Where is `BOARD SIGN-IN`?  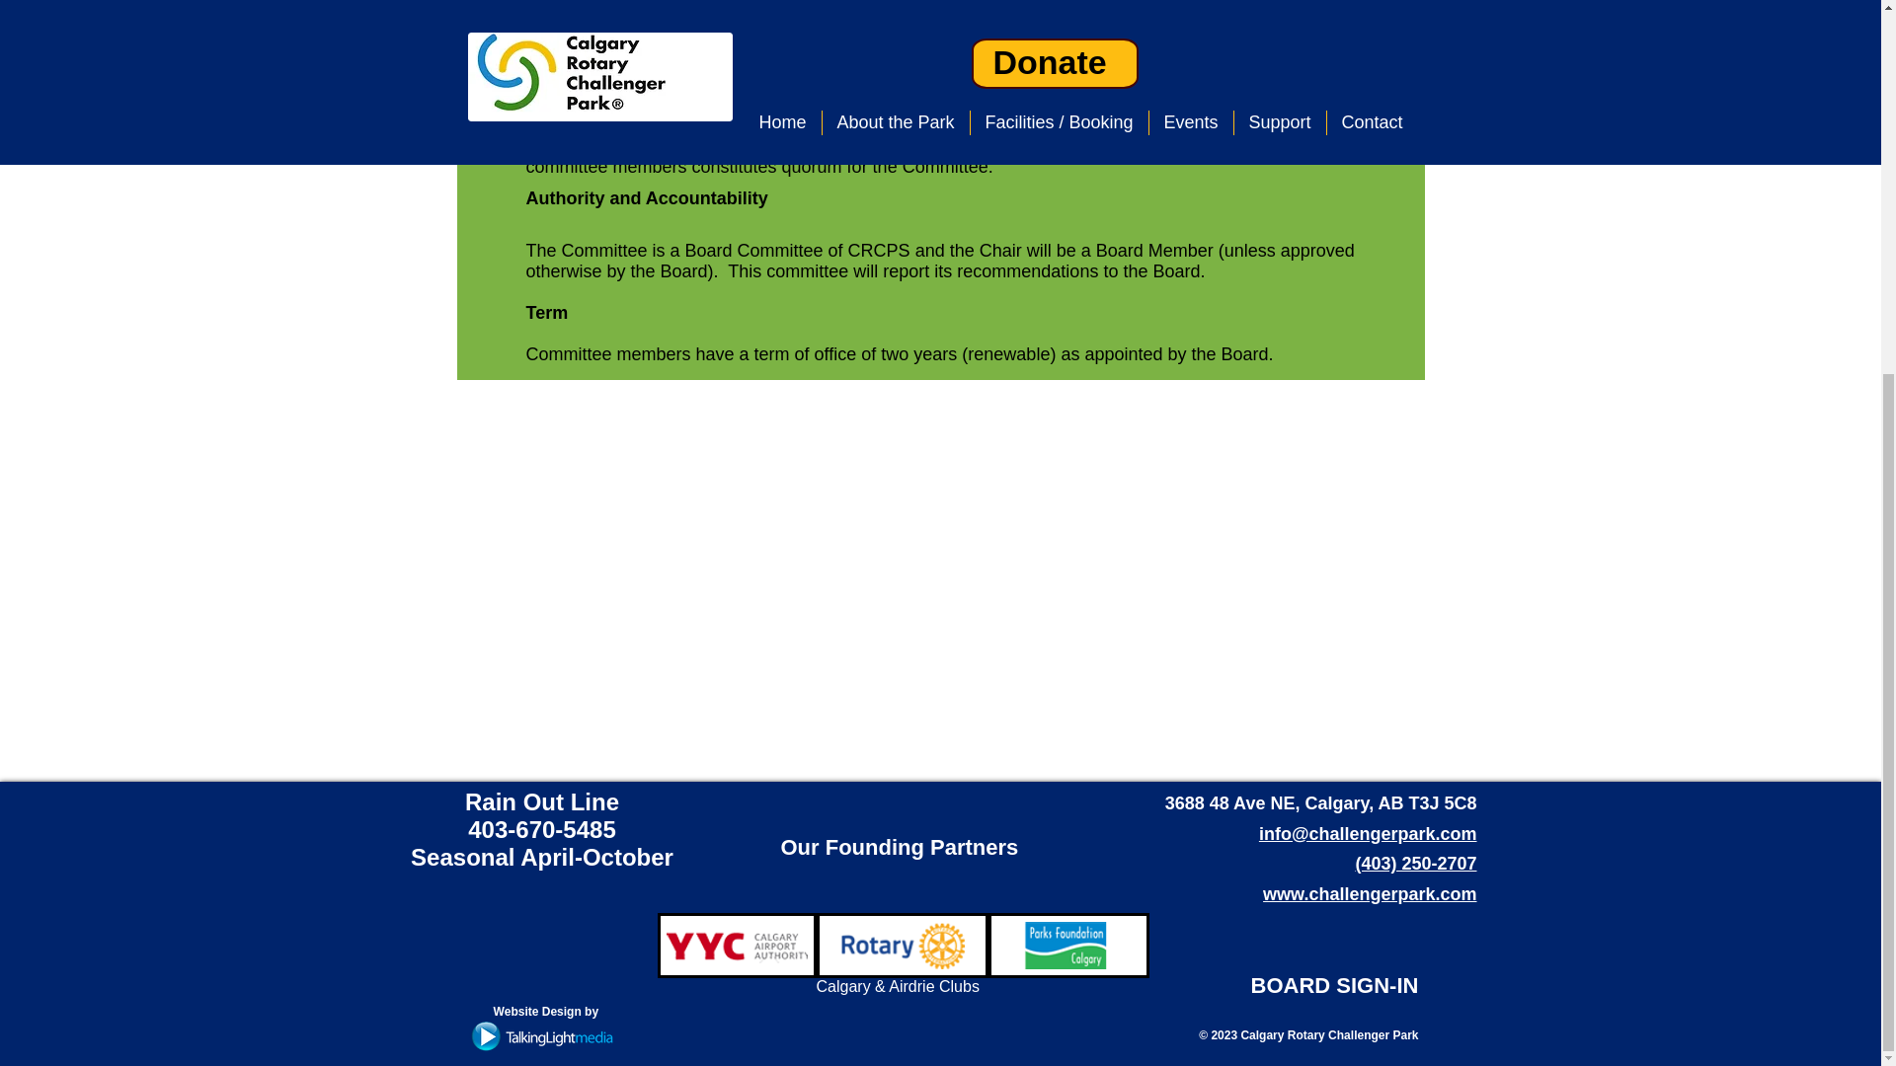 BOARD SIGN-IN is located at coordinates (1333, 985).